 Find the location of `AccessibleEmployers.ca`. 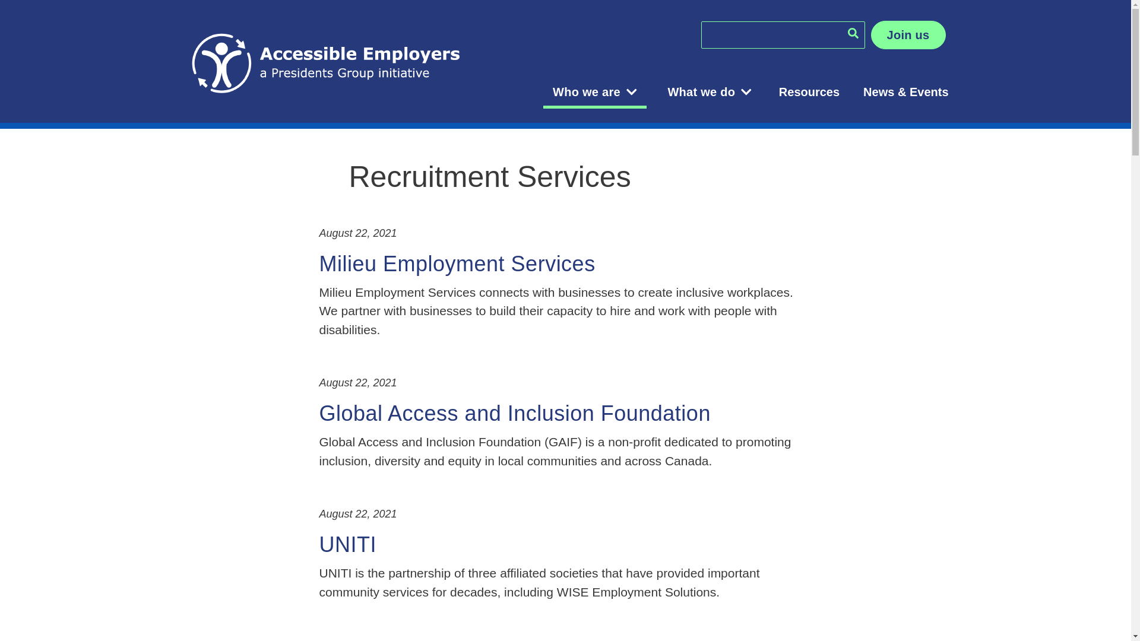

AccessibleEmployers.ca is located at coordinates (325, 61).